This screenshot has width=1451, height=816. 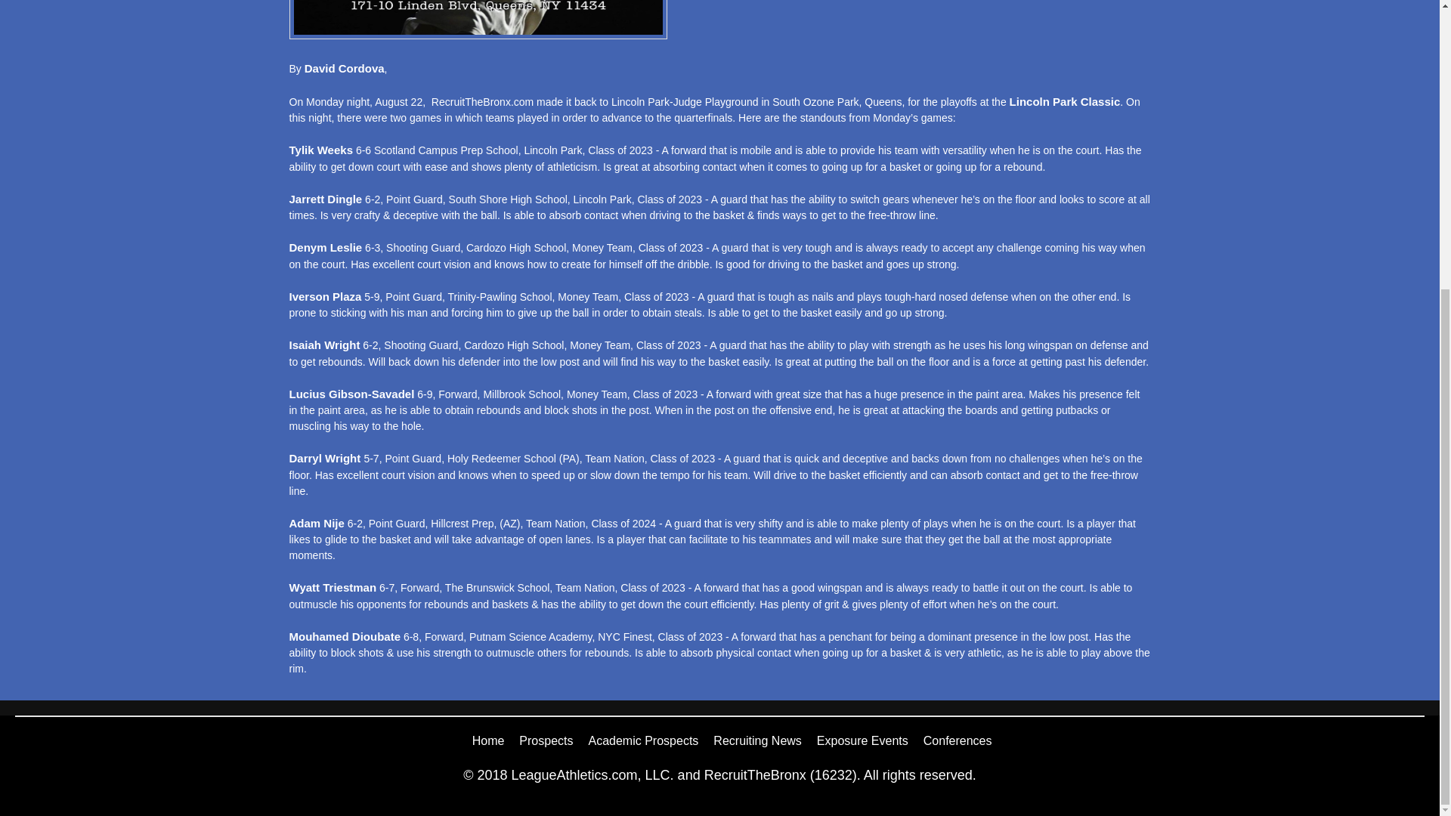 I want to click on Lincoln Park Classic, so click(x=1065, y=100).